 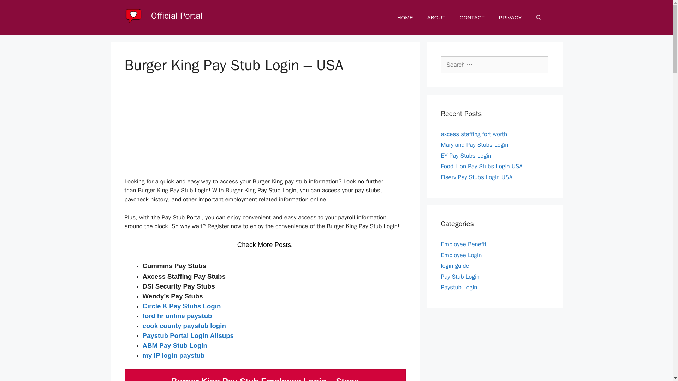 I want to click on ABM Pay Stub Login, so click(x=175, y=346).